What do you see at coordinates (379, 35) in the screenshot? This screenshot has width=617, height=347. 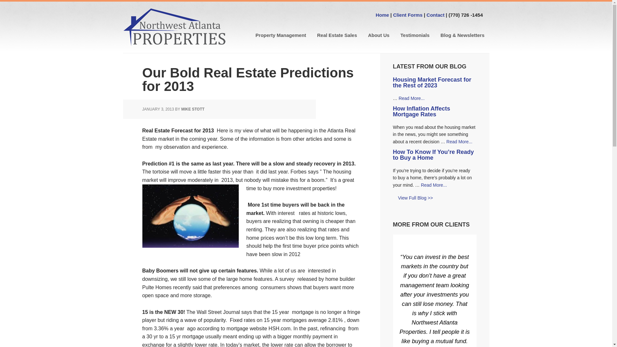 I see `About Us` at bounding box center [379, 35].